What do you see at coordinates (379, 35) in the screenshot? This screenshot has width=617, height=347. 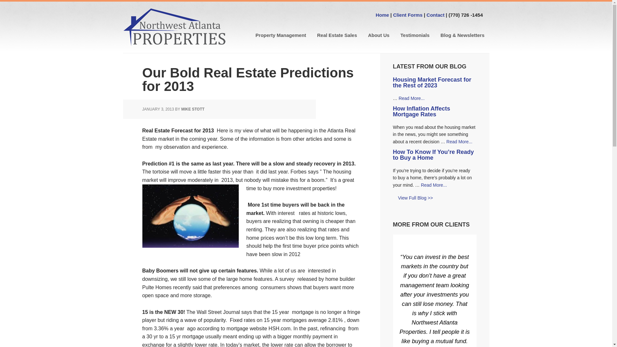 I see `About Us` at bounding box center [379, 35].